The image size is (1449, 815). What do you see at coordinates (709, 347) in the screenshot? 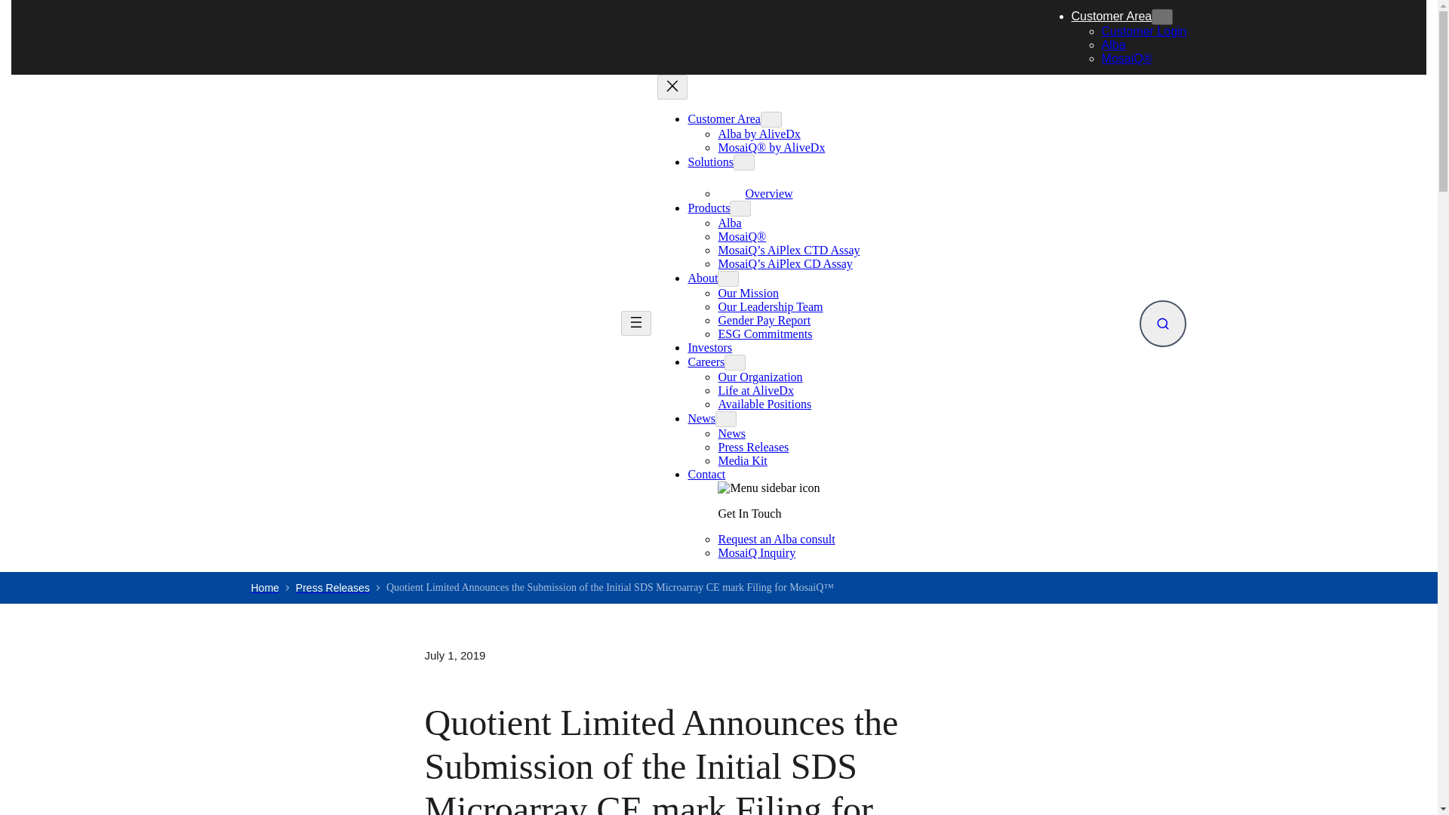
I see `Investors` at bounding box center [709, 347].